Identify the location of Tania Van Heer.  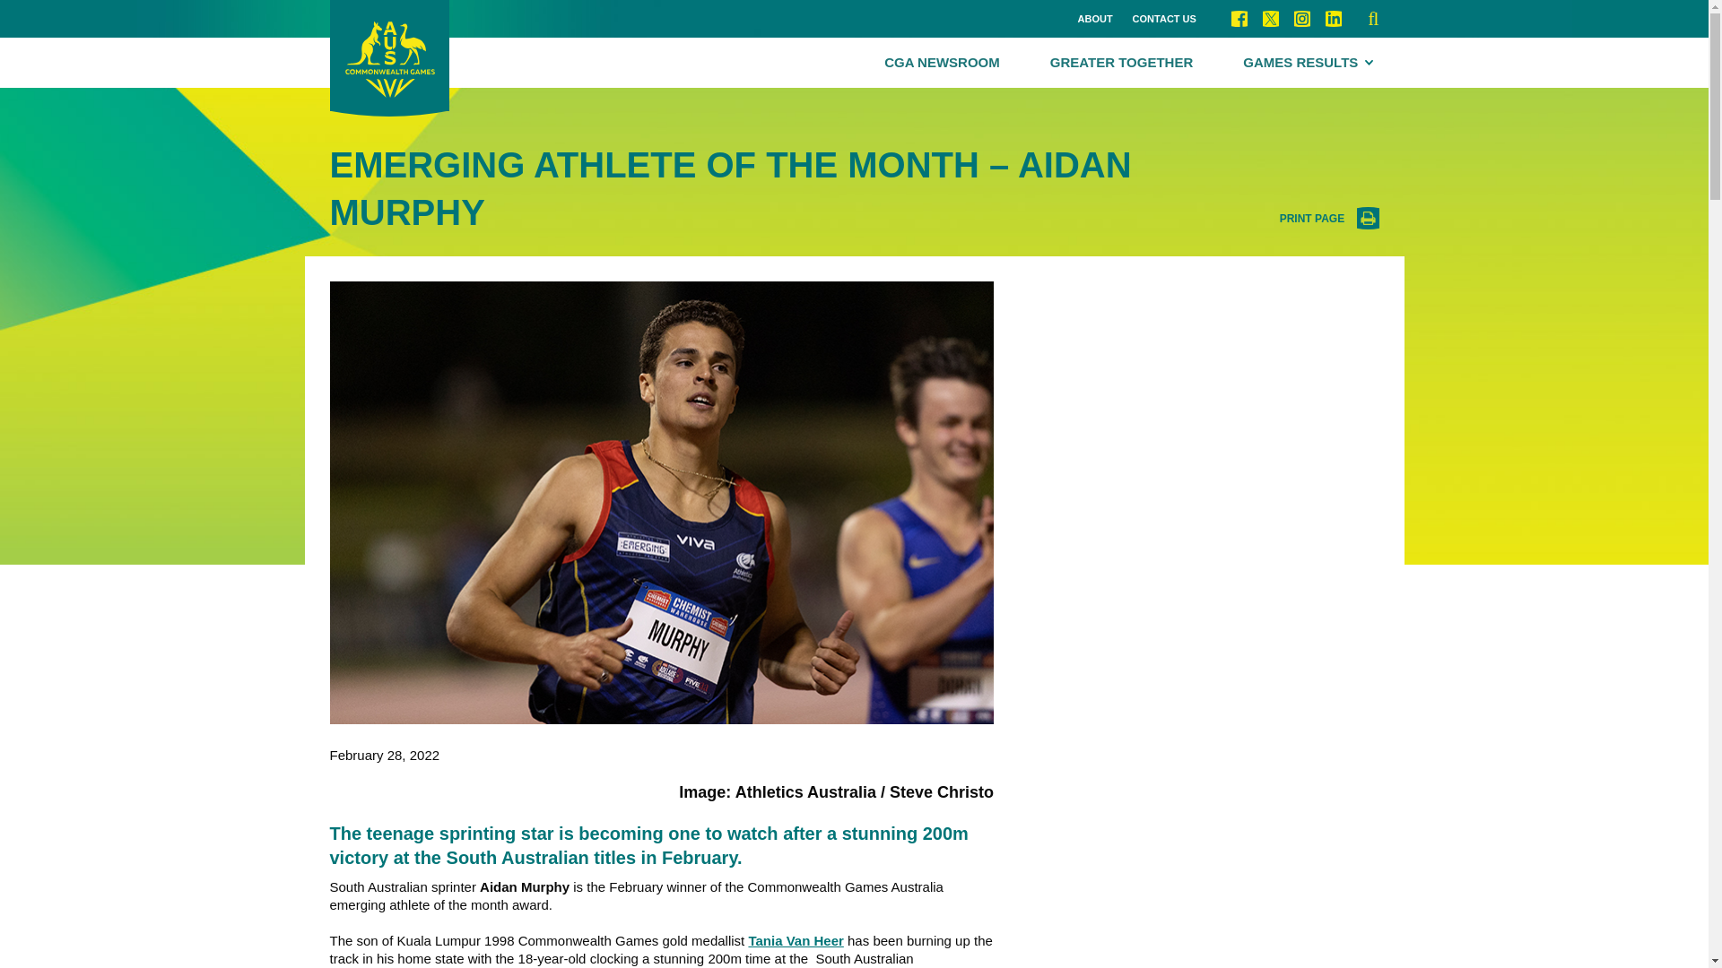
(795, 941).